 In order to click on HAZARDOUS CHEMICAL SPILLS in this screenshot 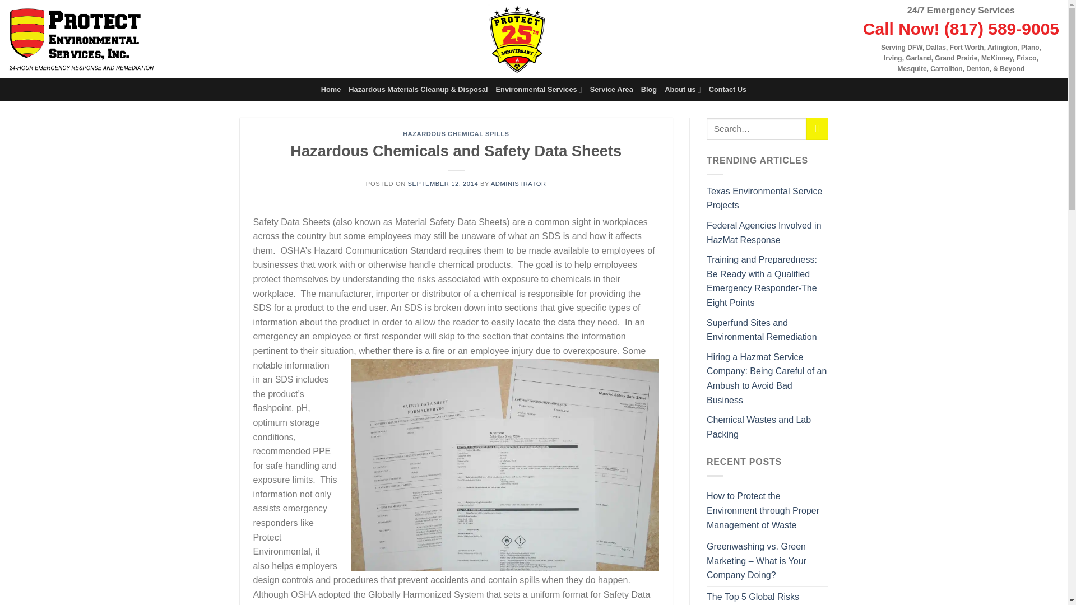, I will do `click(456, 134)`.